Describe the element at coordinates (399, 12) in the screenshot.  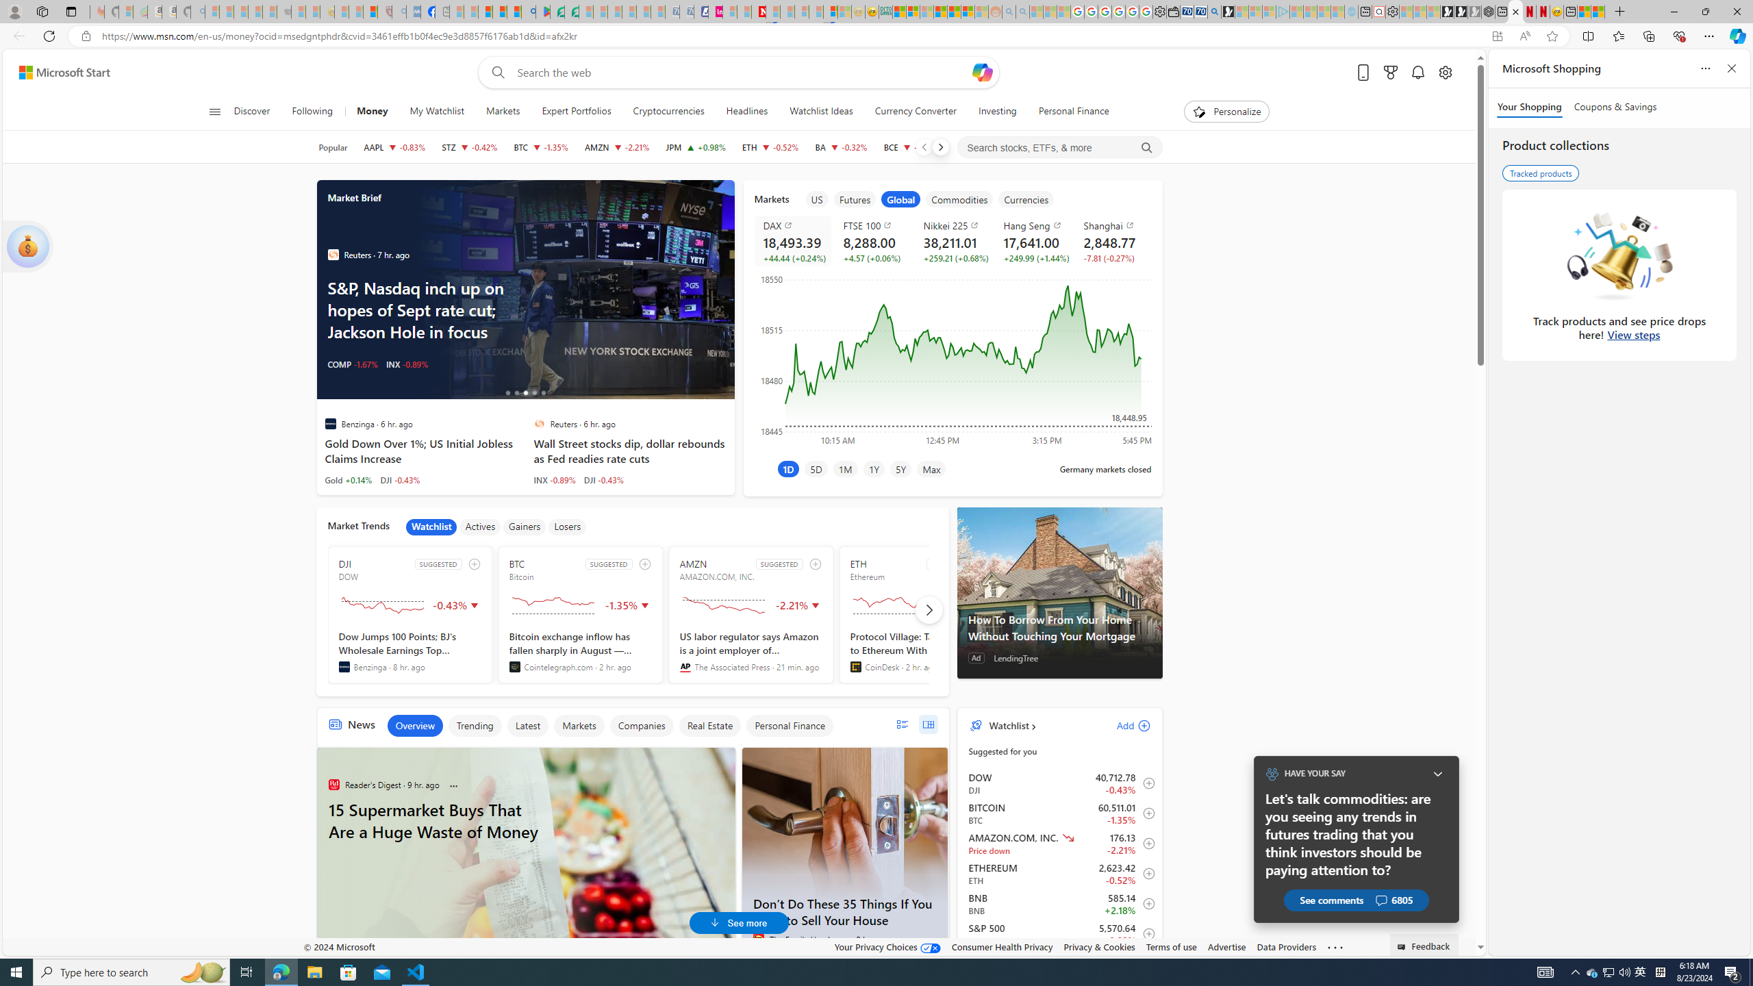
I see `list of asthma inhalers uk - Search - Sleeping` at that location.